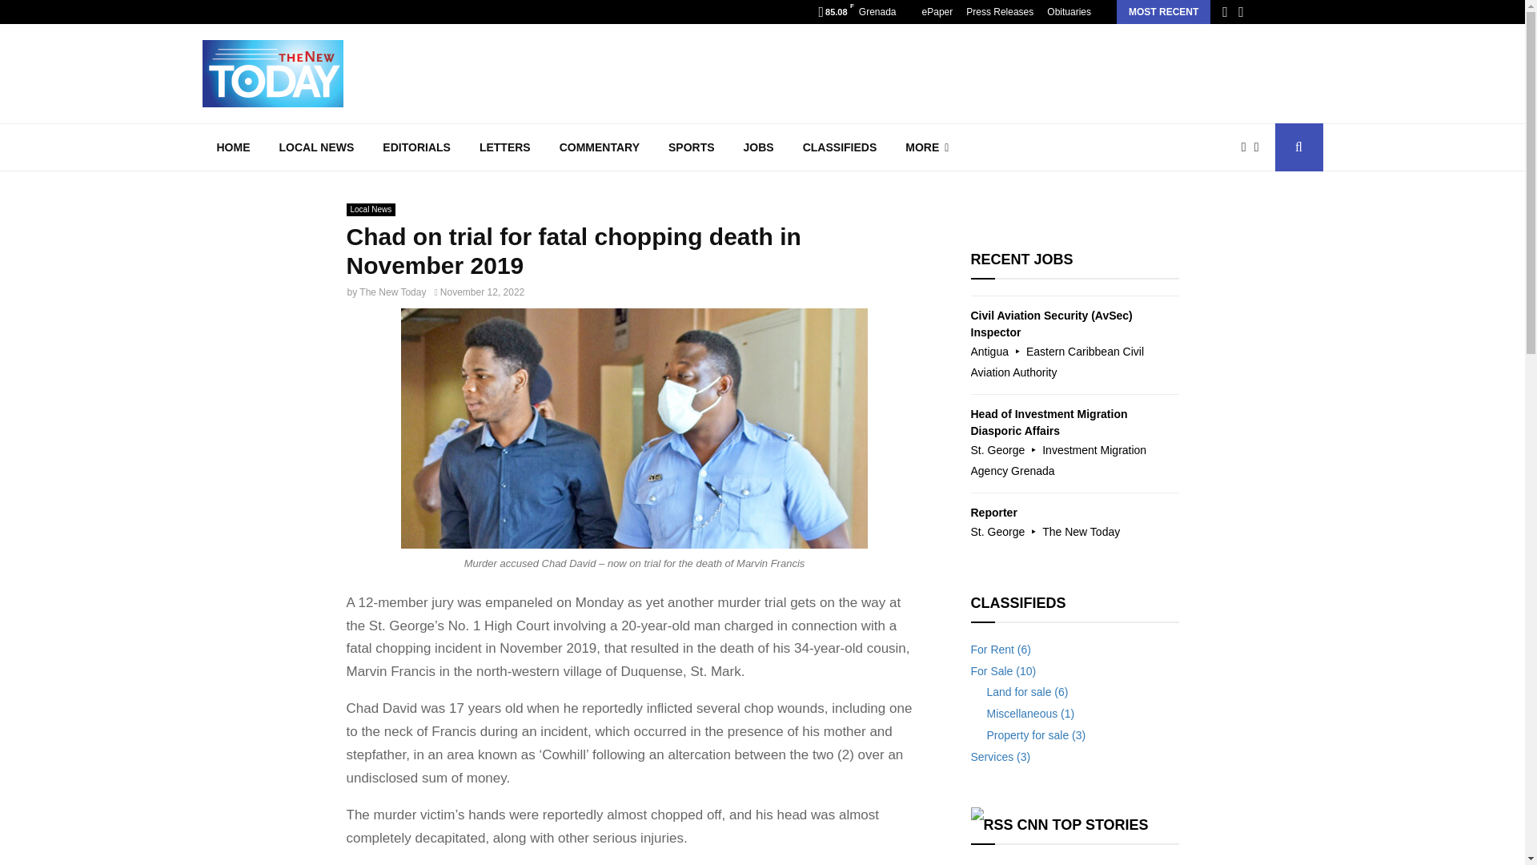  I want to click on HOME, so click(232, 147).